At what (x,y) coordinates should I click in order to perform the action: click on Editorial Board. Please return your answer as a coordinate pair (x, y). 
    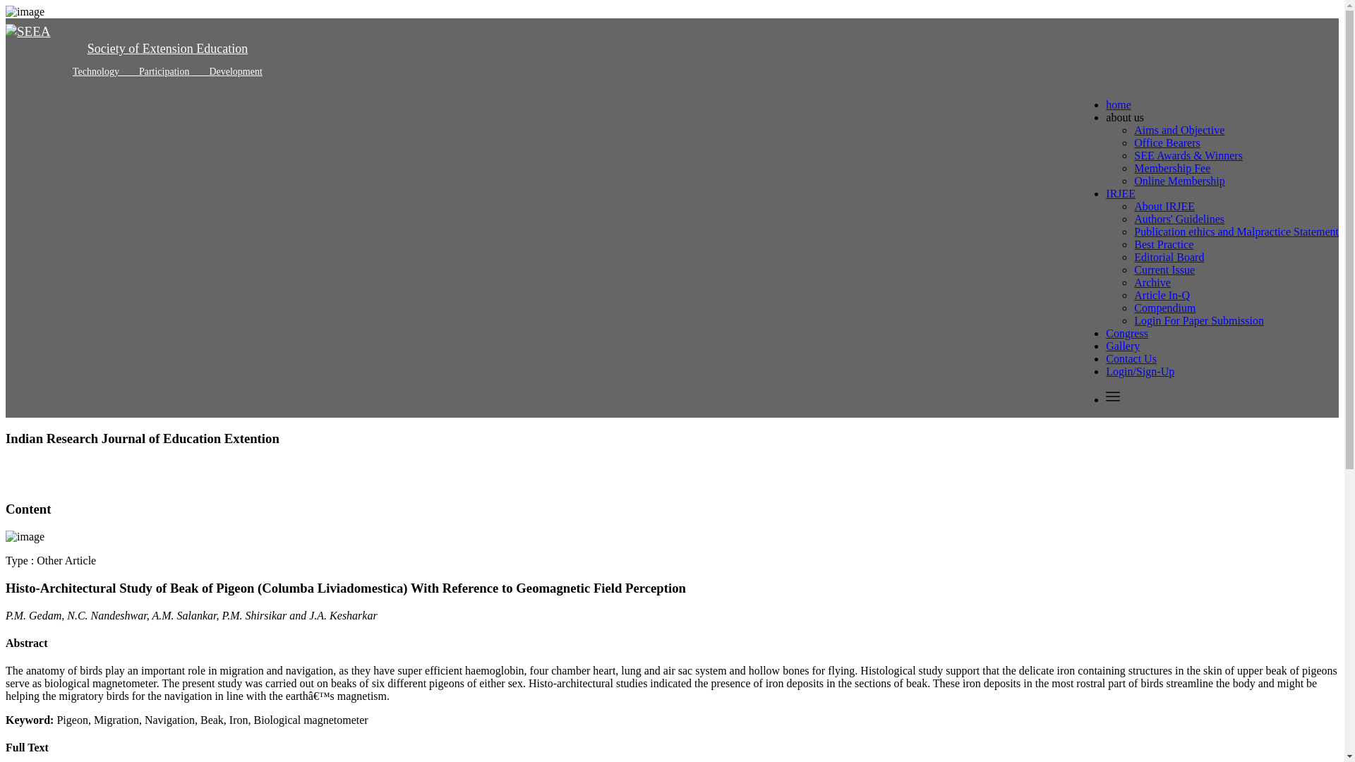
    Looking at the image, I should click on (1169, 257).